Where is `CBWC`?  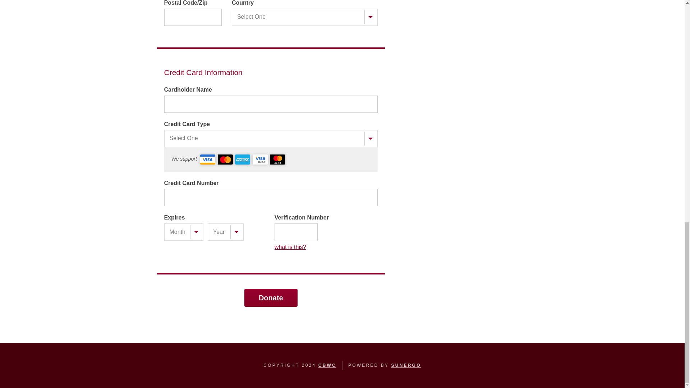
CBWC is located at coordinates (327, 365).